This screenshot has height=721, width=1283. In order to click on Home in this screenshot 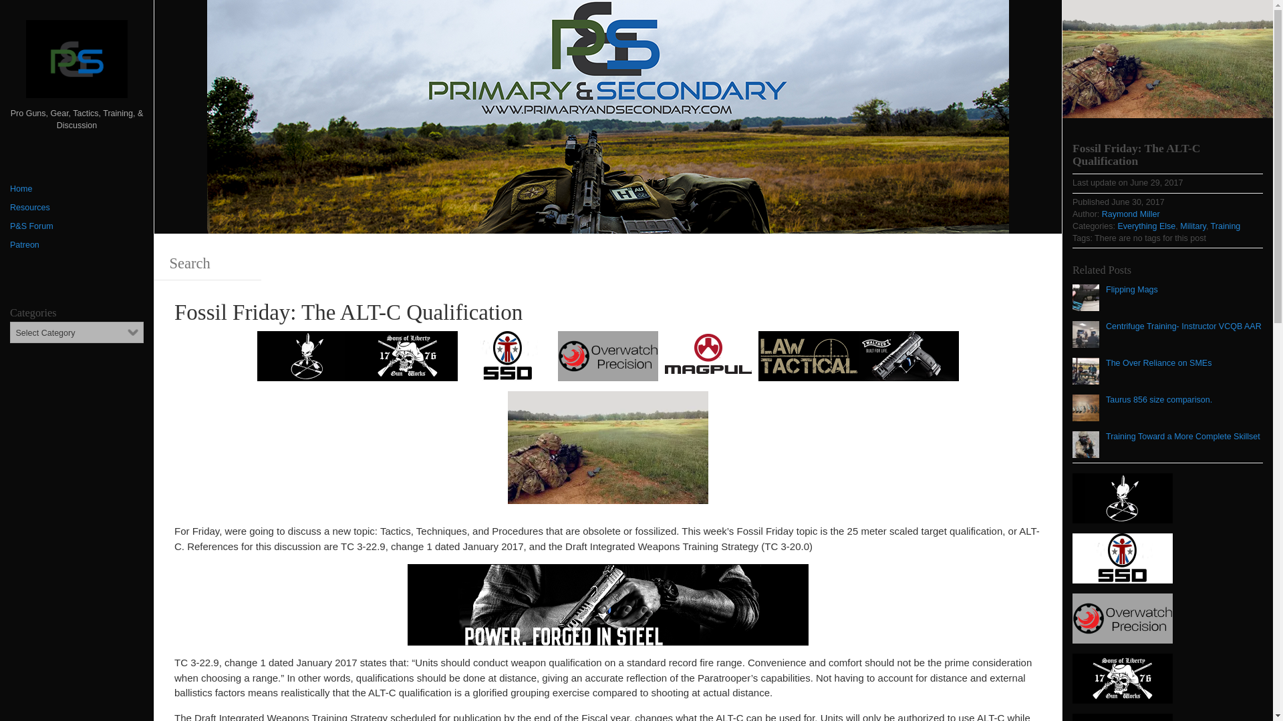, I will do `click(77, 190)`.